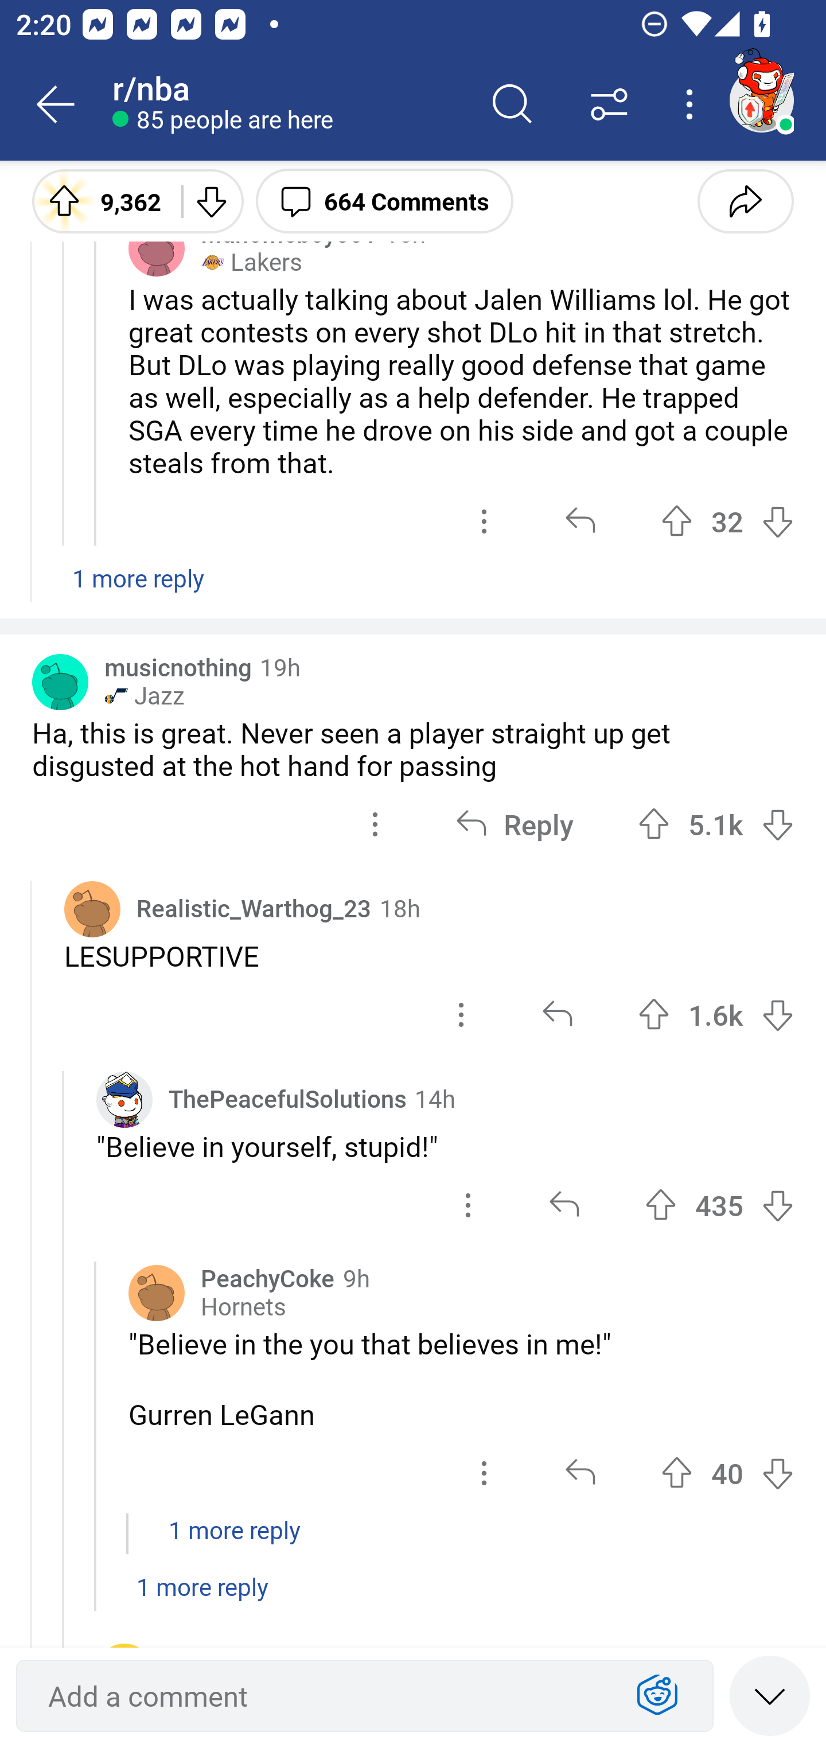 Image resolution: width=826 pixels, height=1744 pixels. I want to click on Downvote, so click(211, 200).